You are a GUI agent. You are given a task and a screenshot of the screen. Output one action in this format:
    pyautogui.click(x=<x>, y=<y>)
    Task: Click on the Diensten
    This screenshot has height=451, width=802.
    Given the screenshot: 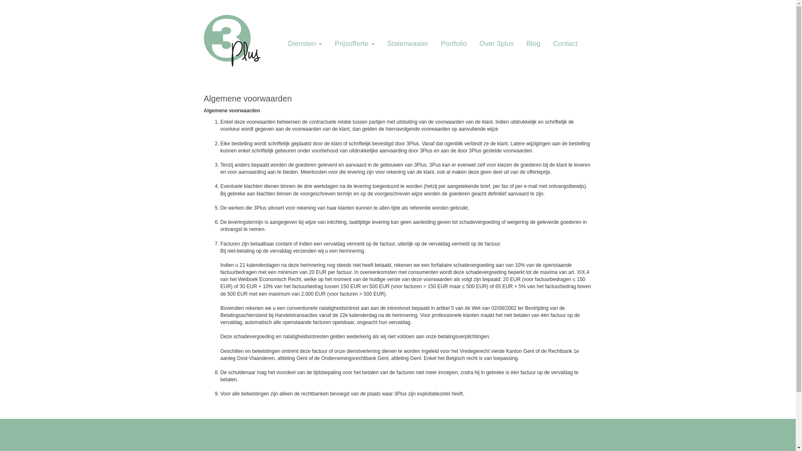 What is the action you would take?
    pyautogui.click(x=305, y=44)
    